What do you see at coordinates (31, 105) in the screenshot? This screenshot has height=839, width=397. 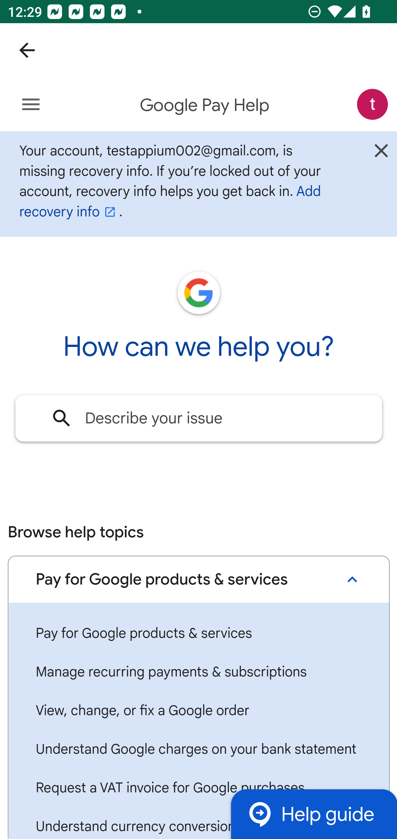 I see `Main menu` at bounding box center [31, 105].